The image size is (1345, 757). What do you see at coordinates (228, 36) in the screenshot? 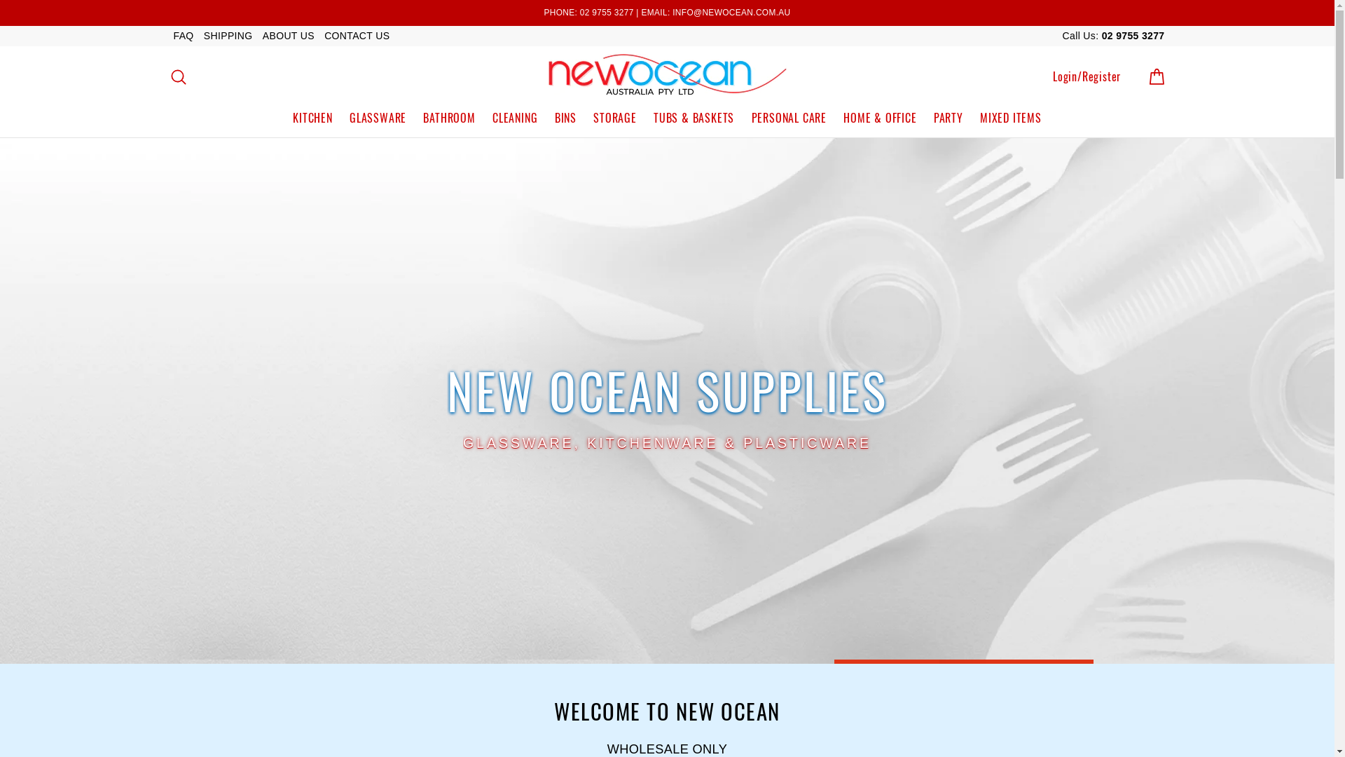
I see `SHIPPING` at bounding box center [228, 36].